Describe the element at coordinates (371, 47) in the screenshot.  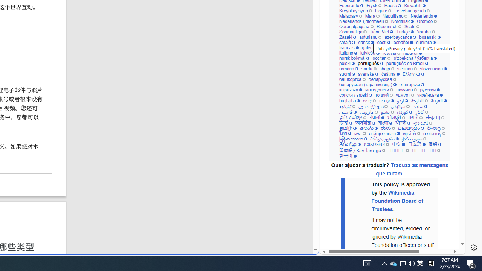
I see `galego` at that location.